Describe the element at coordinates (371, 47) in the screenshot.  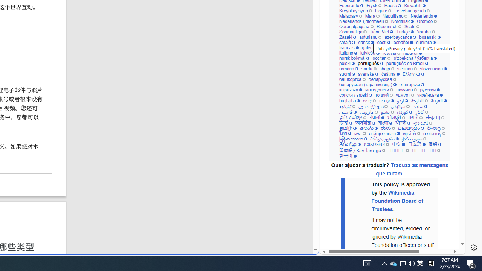
I see `galego` at that location.